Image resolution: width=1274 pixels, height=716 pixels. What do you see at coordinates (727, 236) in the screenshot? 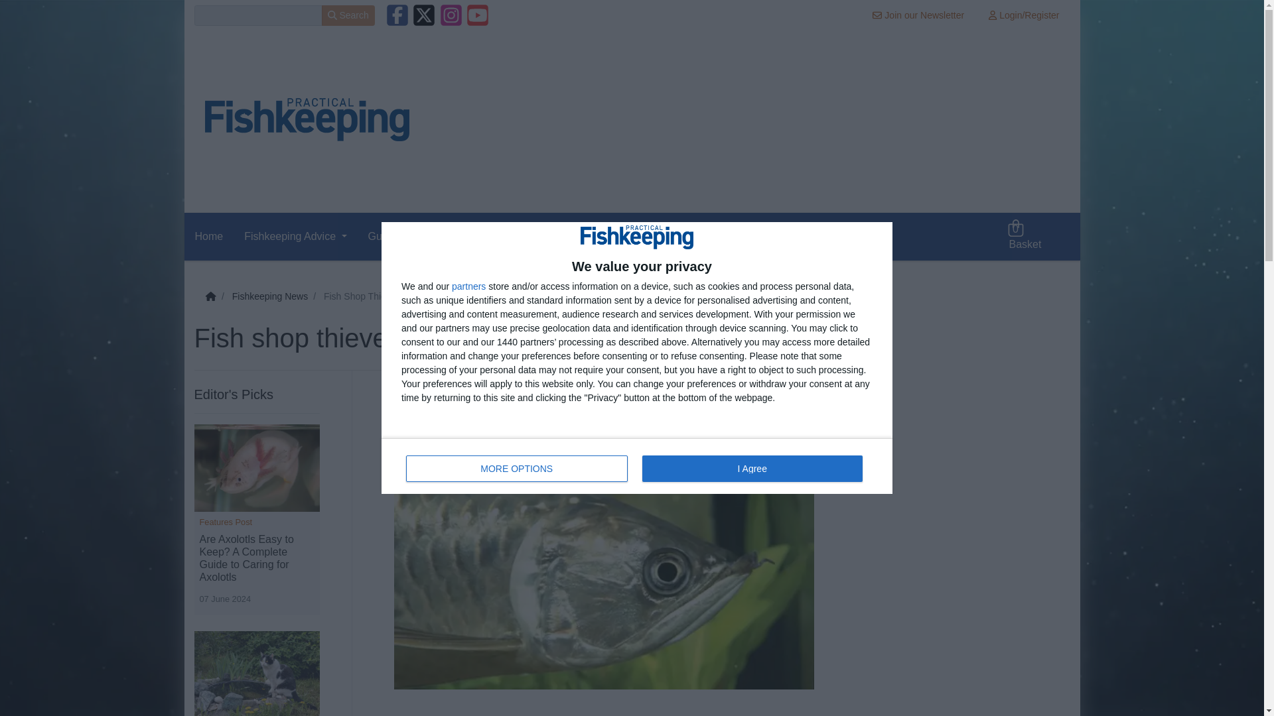
I see `Search` at bounding box center [727, 236].